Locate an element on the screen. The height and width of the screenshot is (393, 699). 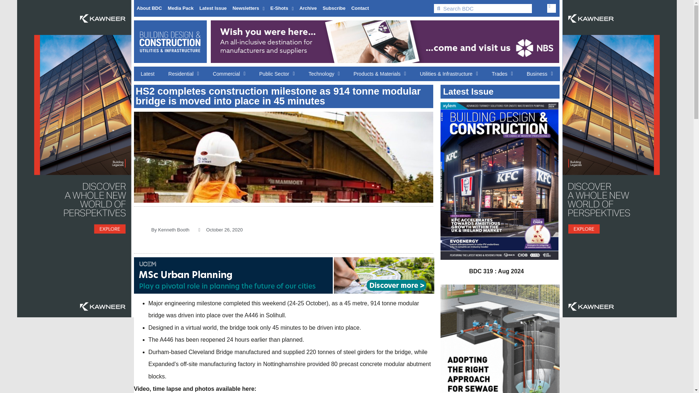
Subscribe is located at coordinates (333, 8).